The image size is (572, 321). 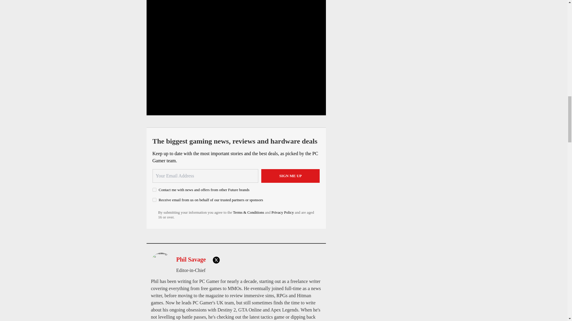 I want to click on on, so click(x=154, y=200).